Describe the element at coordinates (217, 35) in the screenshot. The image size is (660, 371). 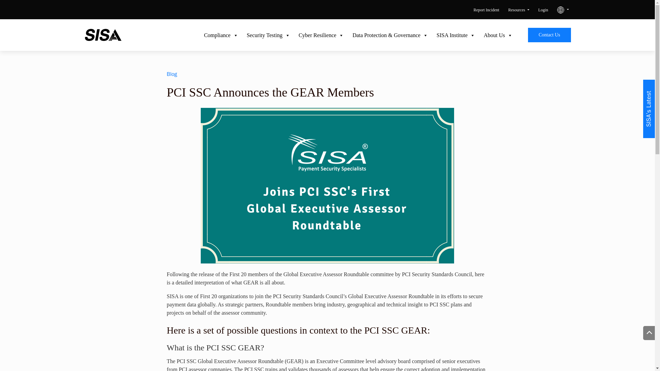
I see `Compliance` at that location.